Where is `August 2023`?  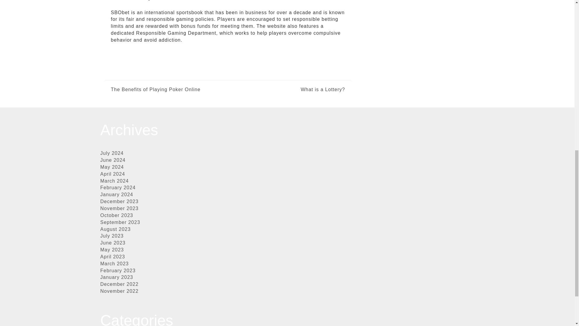
August 2023 is located at coordinates (115, 229).